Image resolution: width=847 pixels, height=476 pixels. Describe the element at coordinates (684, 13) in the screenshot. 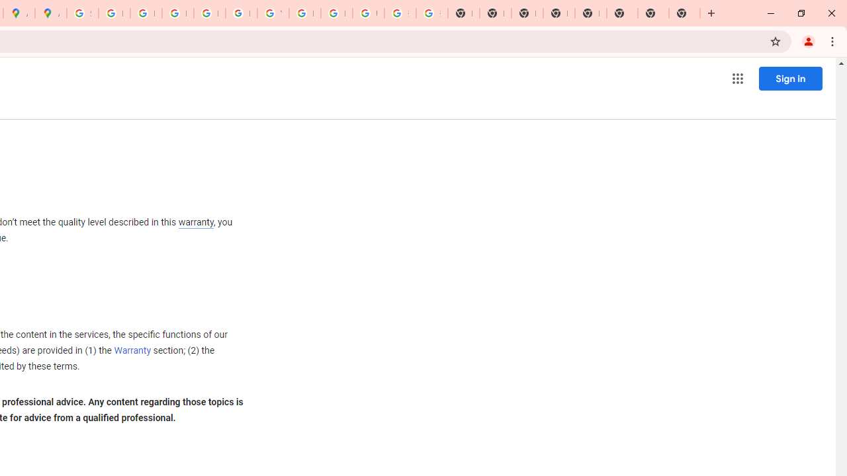

I see `New Tab` at that location.